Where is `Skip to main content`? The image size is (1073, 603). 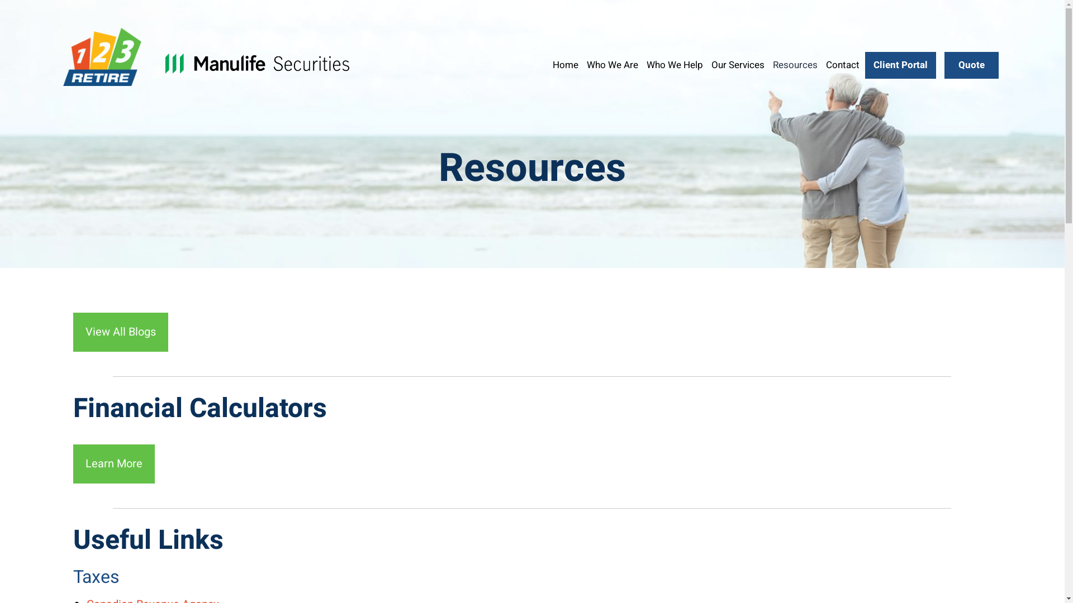 Skip to main content is located at coordinates (0, 0).